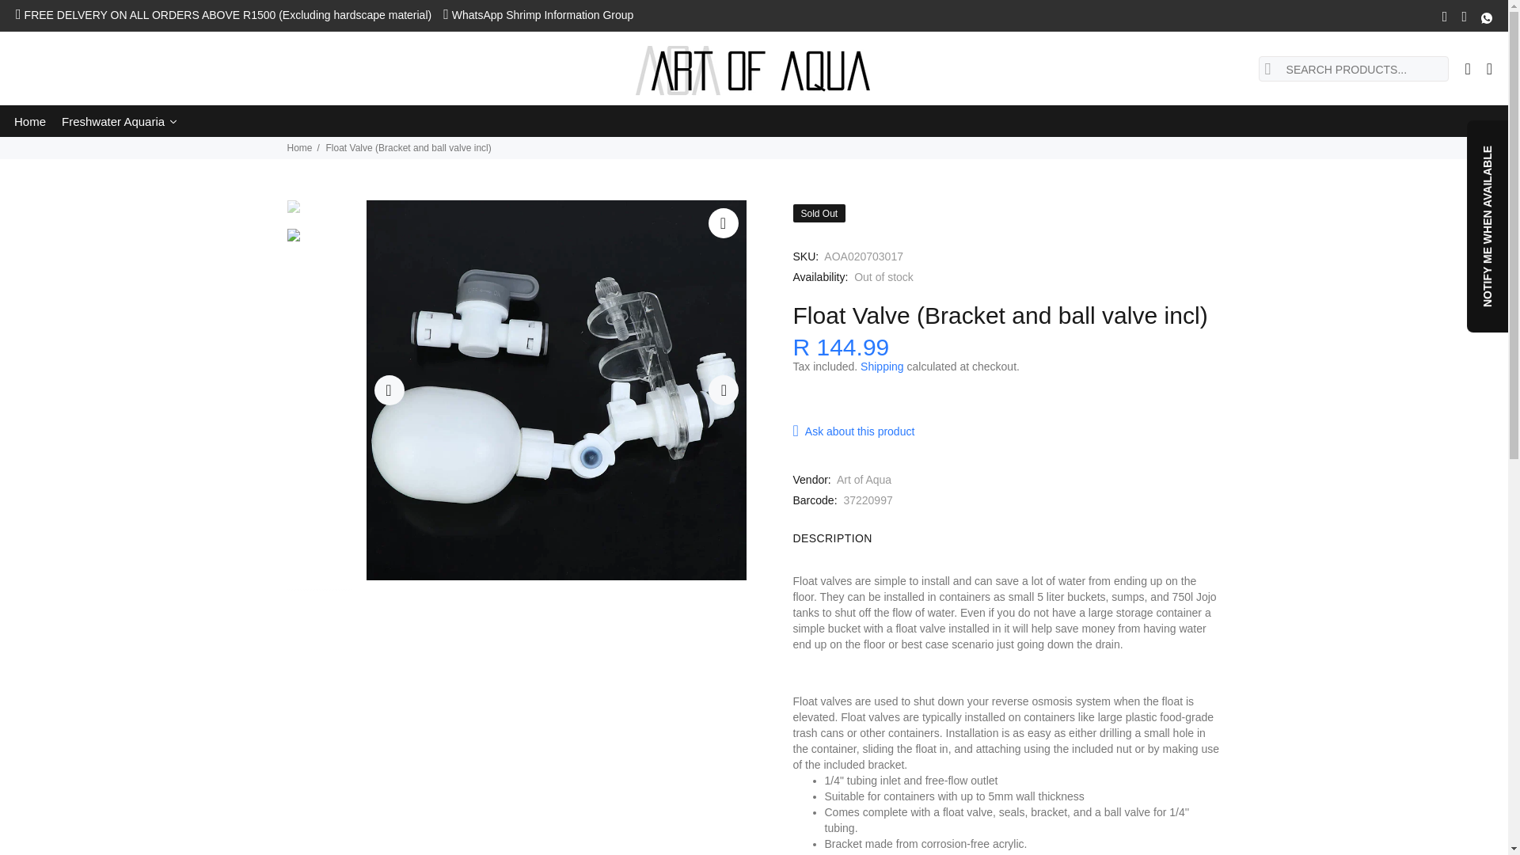  What do you see at coordinates (389, 389) in the screenshot?
I see `Previous` at bounding box center [389, 389].